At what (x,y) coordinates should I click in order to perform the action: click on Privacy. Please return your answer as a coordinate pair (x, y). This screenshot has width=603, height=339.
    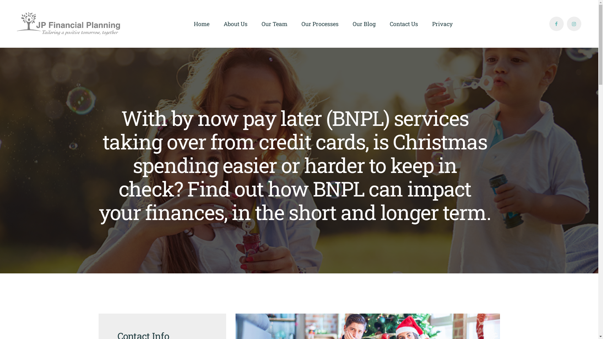
    Looking at the image, I should click on (442, 24).